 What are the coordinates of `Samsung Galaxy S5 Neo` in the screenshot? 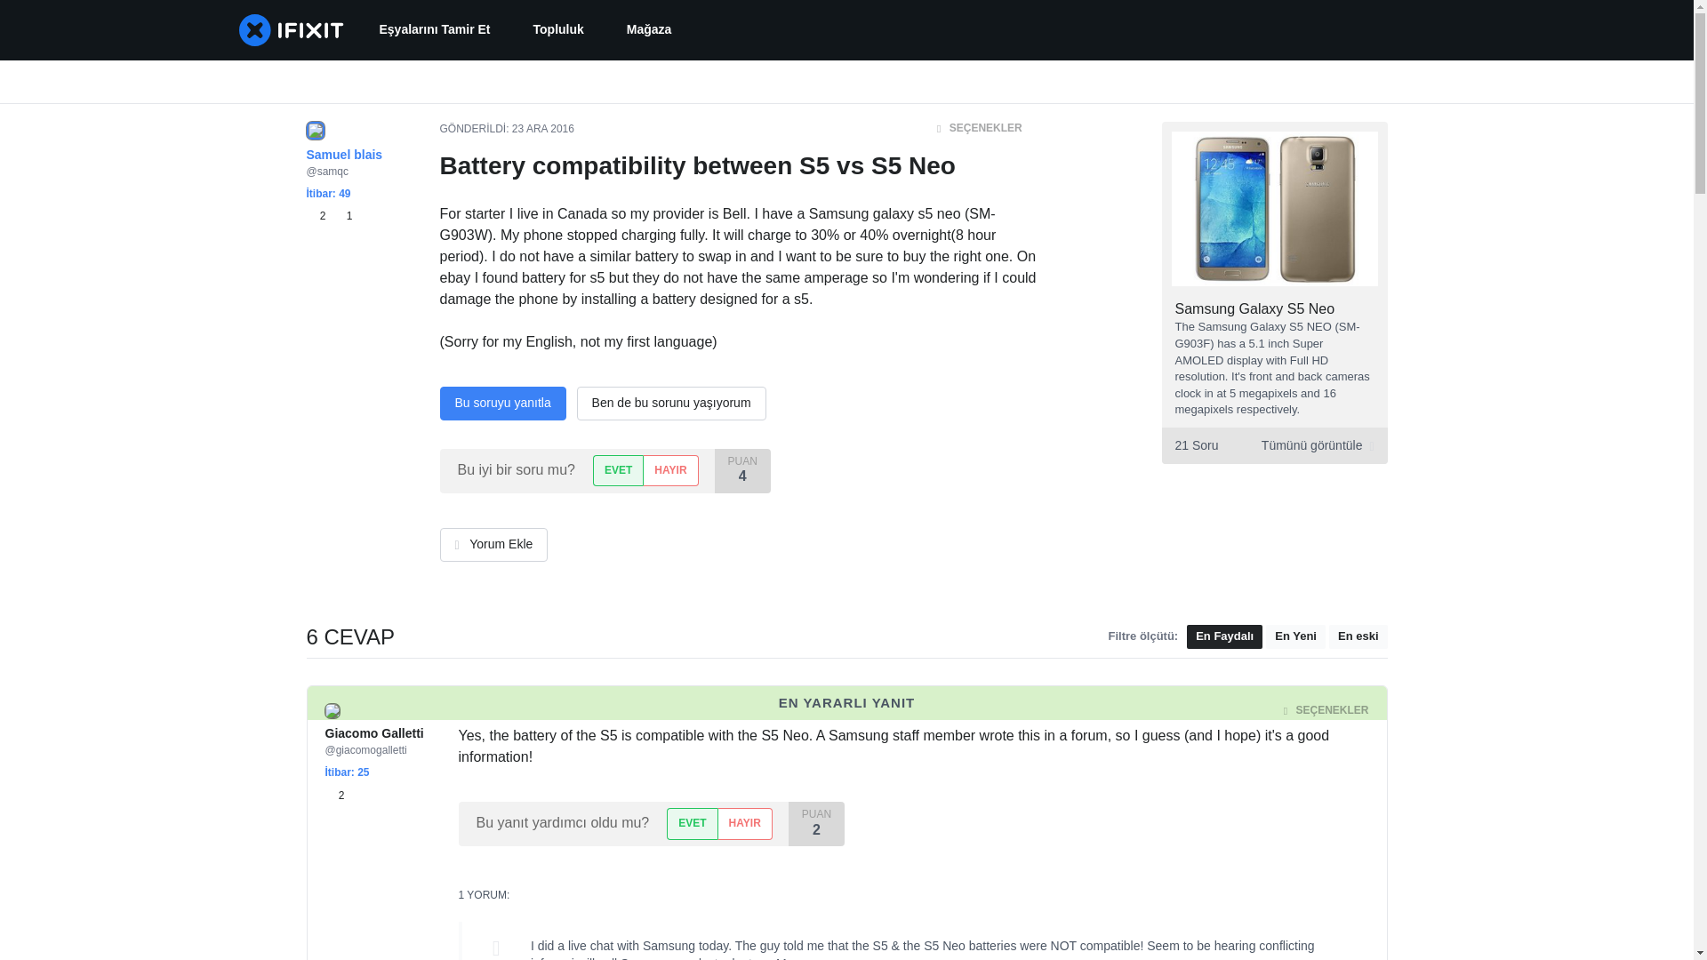 It's located at (1255, 309).